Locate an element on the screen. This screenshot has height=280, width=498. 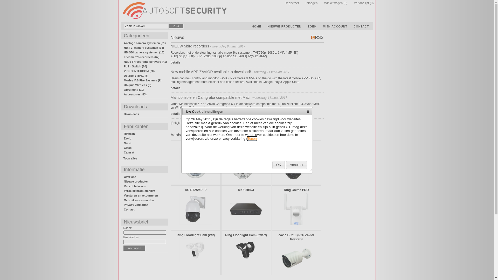
Toon details van Ring Chime PRO is located at coordinates (296, 225).